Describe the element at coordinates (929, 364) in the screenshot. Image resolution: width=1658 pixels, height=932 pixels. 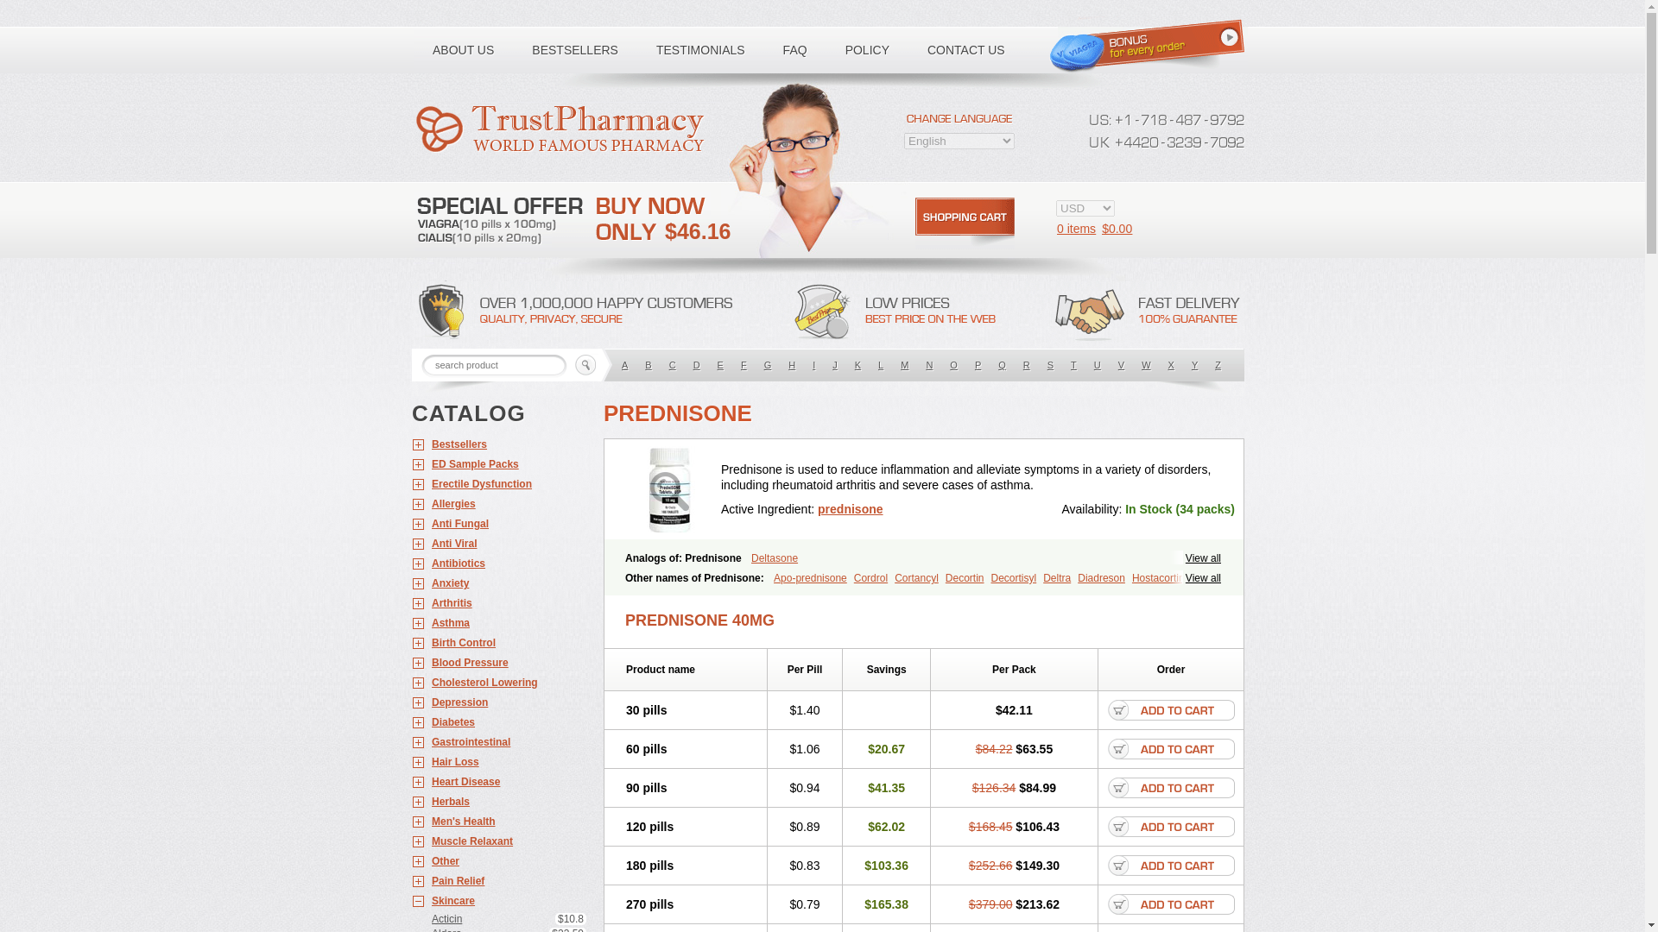
I see `N` at that location.